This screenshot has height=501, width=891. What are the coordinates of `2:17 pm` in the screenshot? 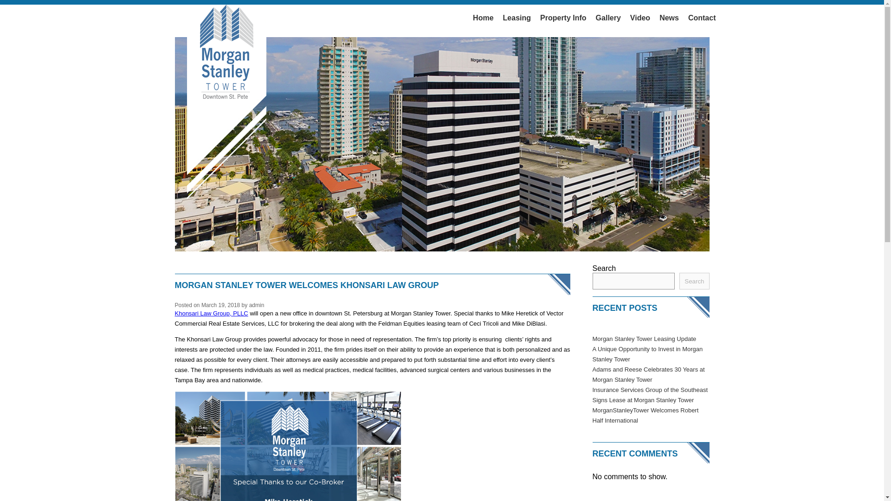 It's located at (220, 305).